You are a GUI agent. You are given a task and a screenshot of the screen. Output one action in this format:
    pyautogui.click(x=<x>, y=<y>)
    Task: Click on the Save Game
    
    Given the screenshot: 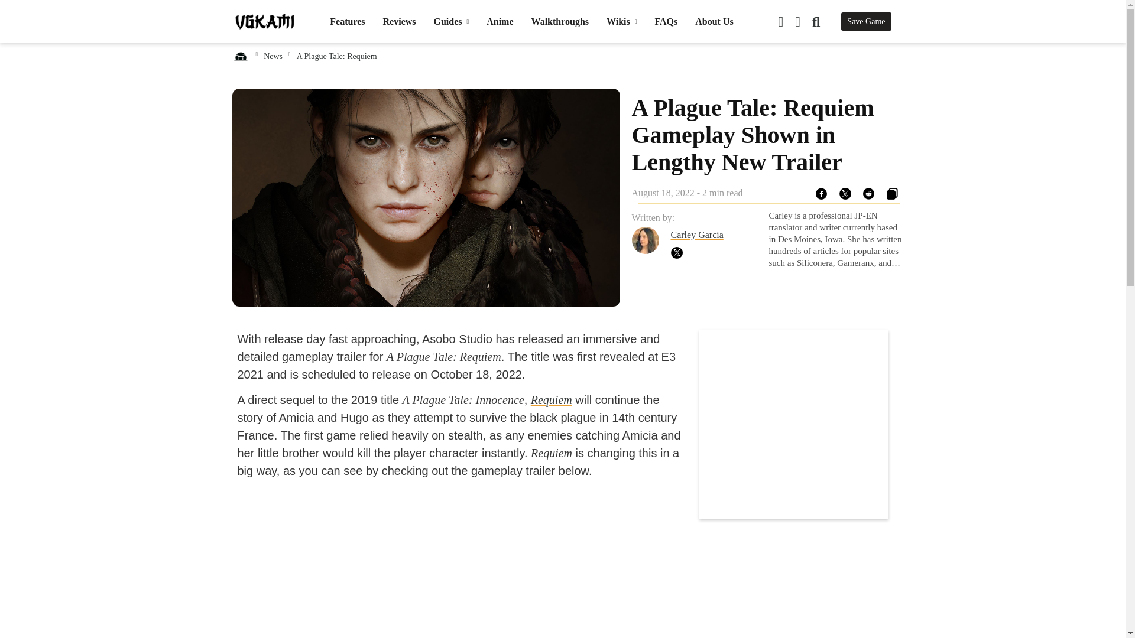 What is the action you would take?
    pyautogui.click(x=865, y=21)
    